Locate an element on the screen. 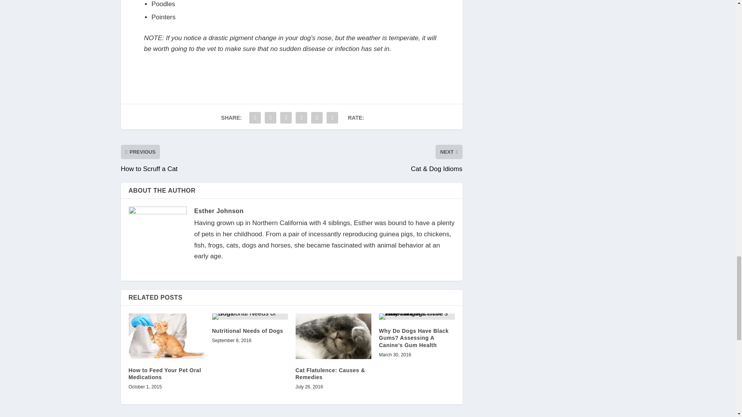 The height and width of the screenshot is (417, 742). Nutritional Needs of Dogs is located at coordinates (247, 331).